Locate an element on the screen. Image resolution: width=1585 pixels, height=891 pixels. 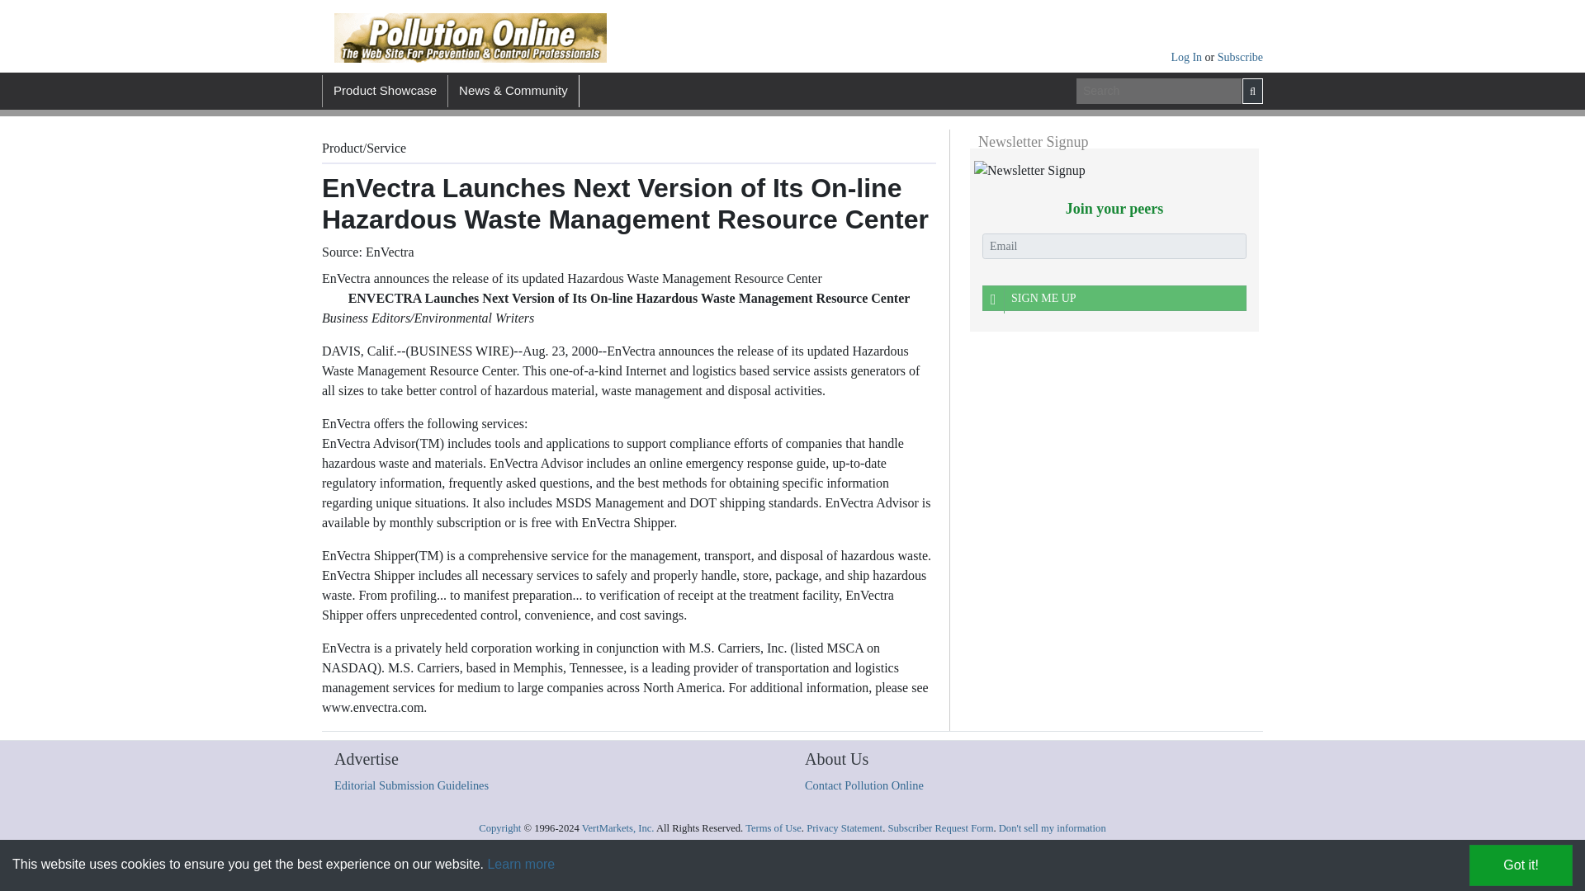
Privacy Statement is located at coordinates (845, 827).